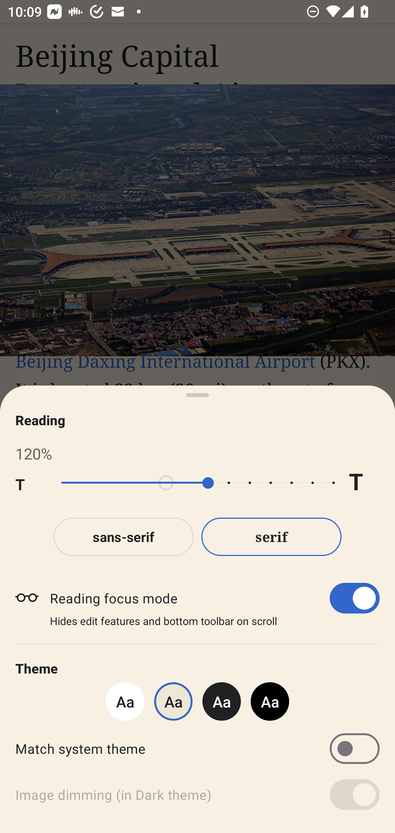 This screenshot has height=833, width=395. What do you see at coordinates (31, 483) in the screenshot?
I see `T Decrease text size` at bounding box center [31, 483].